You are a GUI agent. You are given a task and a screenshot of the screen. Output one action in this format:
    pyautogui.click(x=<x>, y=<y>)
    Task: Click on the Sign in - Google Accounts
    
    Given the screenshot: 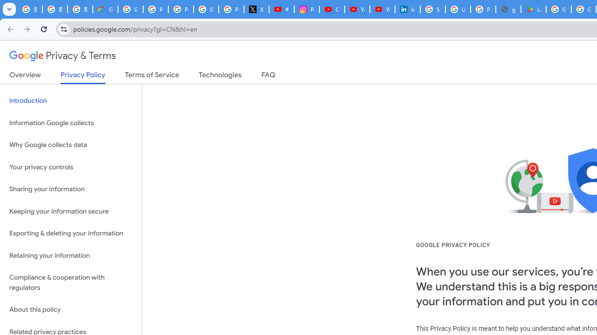 What is the action you would take?
    pyautogui.click(x=433, y=9)
    